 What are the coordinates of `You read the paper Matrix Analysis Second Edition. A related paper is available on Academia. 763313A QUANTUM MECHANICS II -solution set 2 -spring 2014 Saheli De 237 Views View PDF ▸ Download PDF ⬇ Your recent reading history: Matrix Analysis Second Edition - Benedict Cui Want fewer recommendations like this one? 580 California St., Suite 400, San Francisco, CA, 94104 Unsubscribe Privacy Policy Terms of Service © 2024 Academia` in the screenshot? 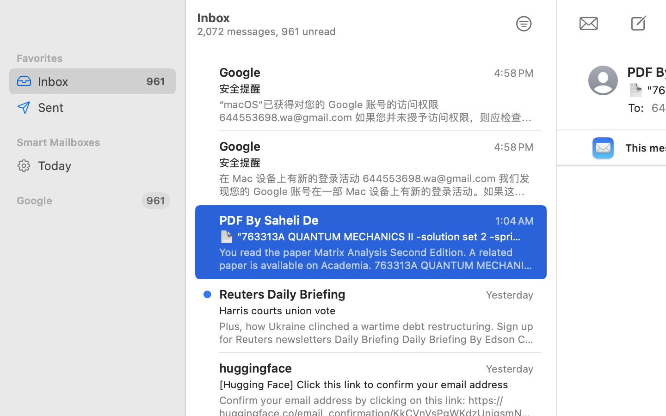 It's located at (376, 259).